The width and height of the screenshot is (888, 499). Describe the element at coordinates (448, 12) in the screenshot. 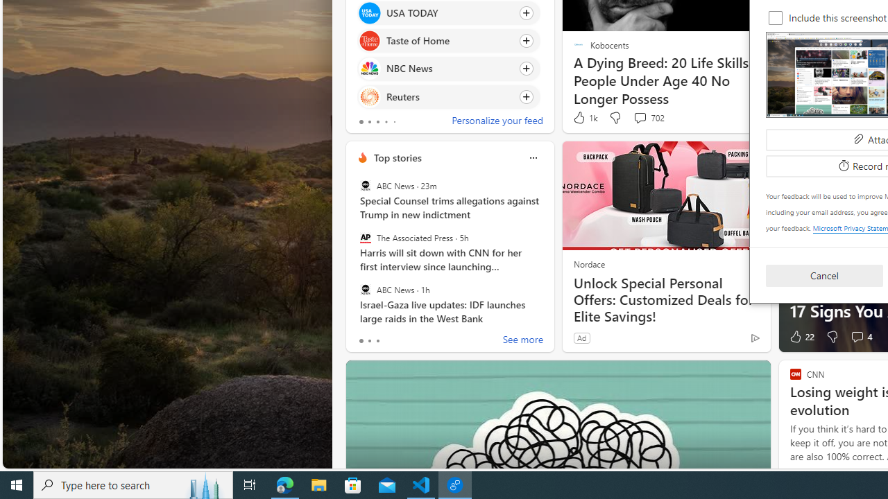

I see `Click to follow source USA TODAY` at that location.